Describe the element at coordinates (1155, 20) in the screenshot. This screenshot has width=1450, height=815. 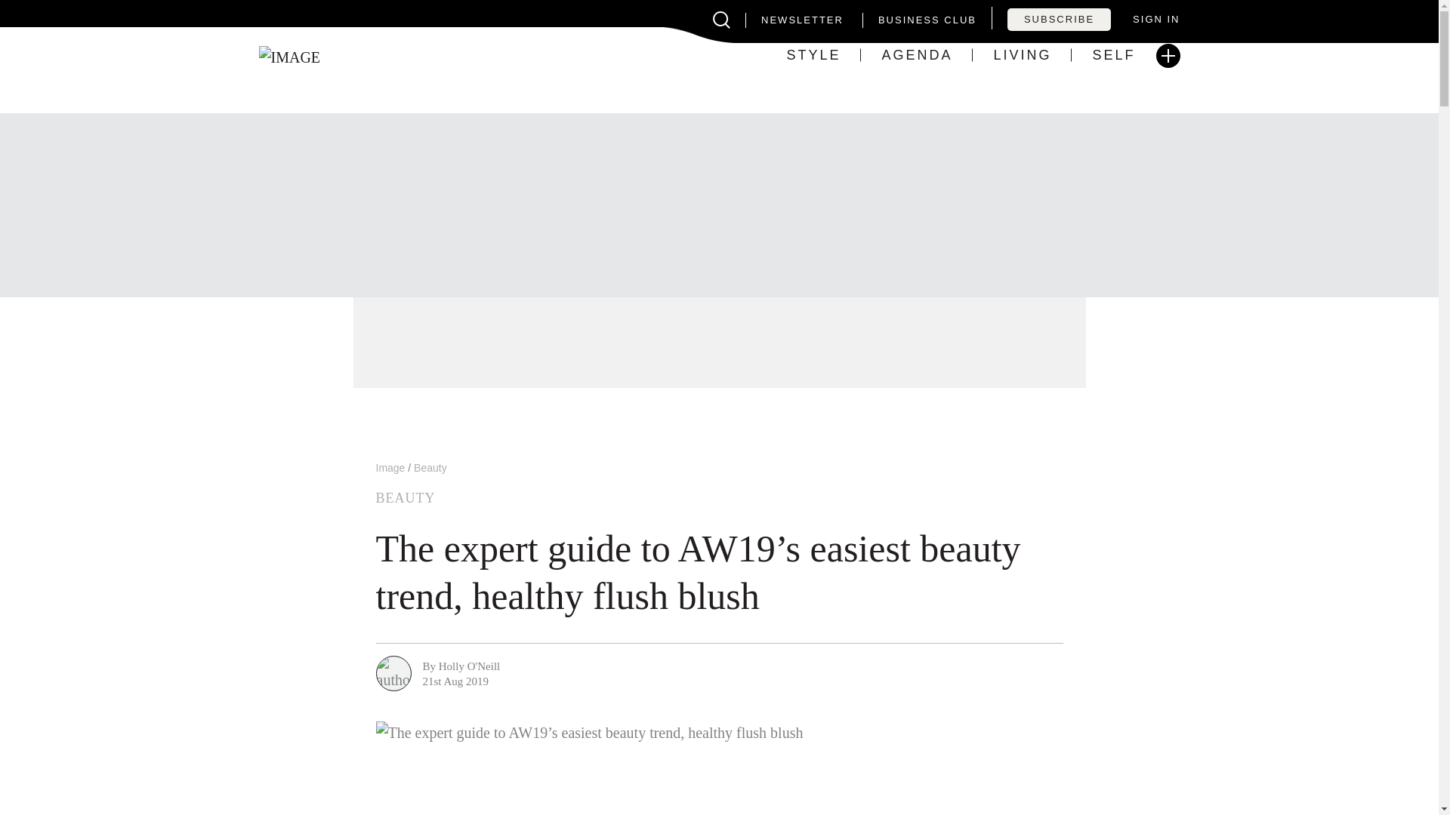
I see `SIGN IN` at that location.